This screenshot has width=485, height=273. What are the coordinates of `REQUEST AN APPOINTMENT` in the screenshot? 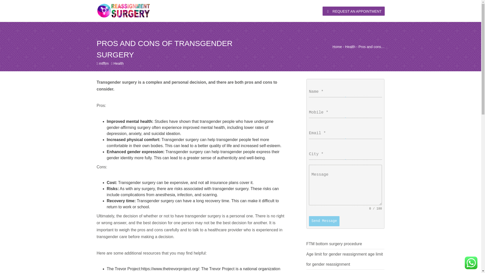 It's located at (353, 11).